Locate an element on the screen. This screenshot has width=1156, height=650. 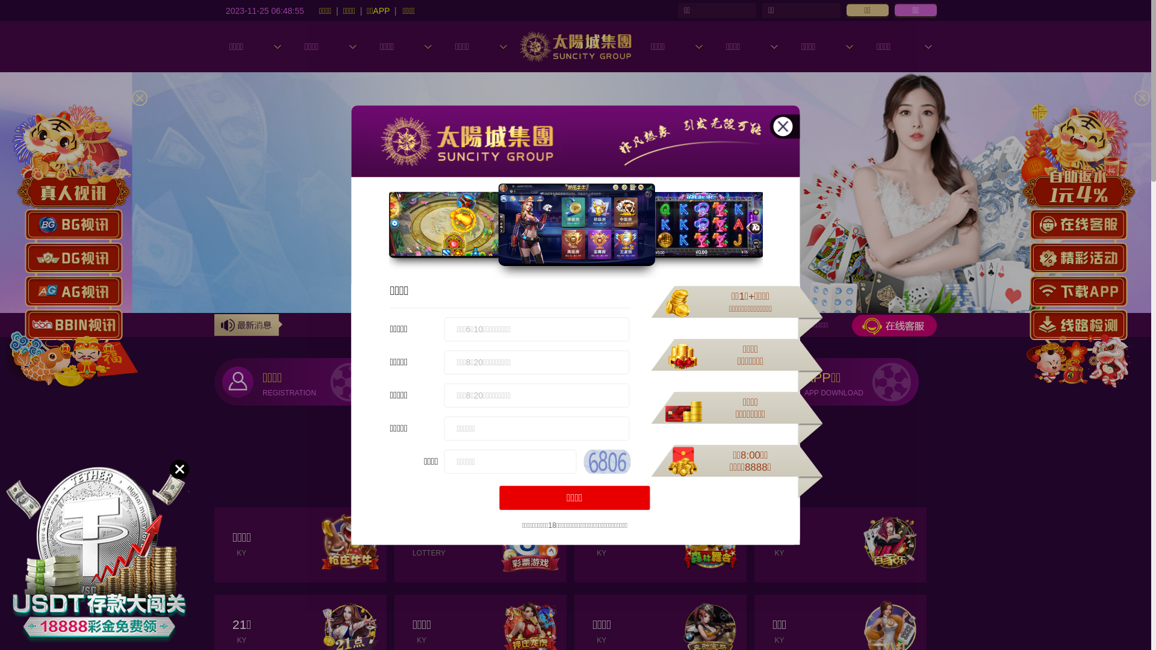
2023-11-25 06:48:53 is located at coordinates (265, 10).